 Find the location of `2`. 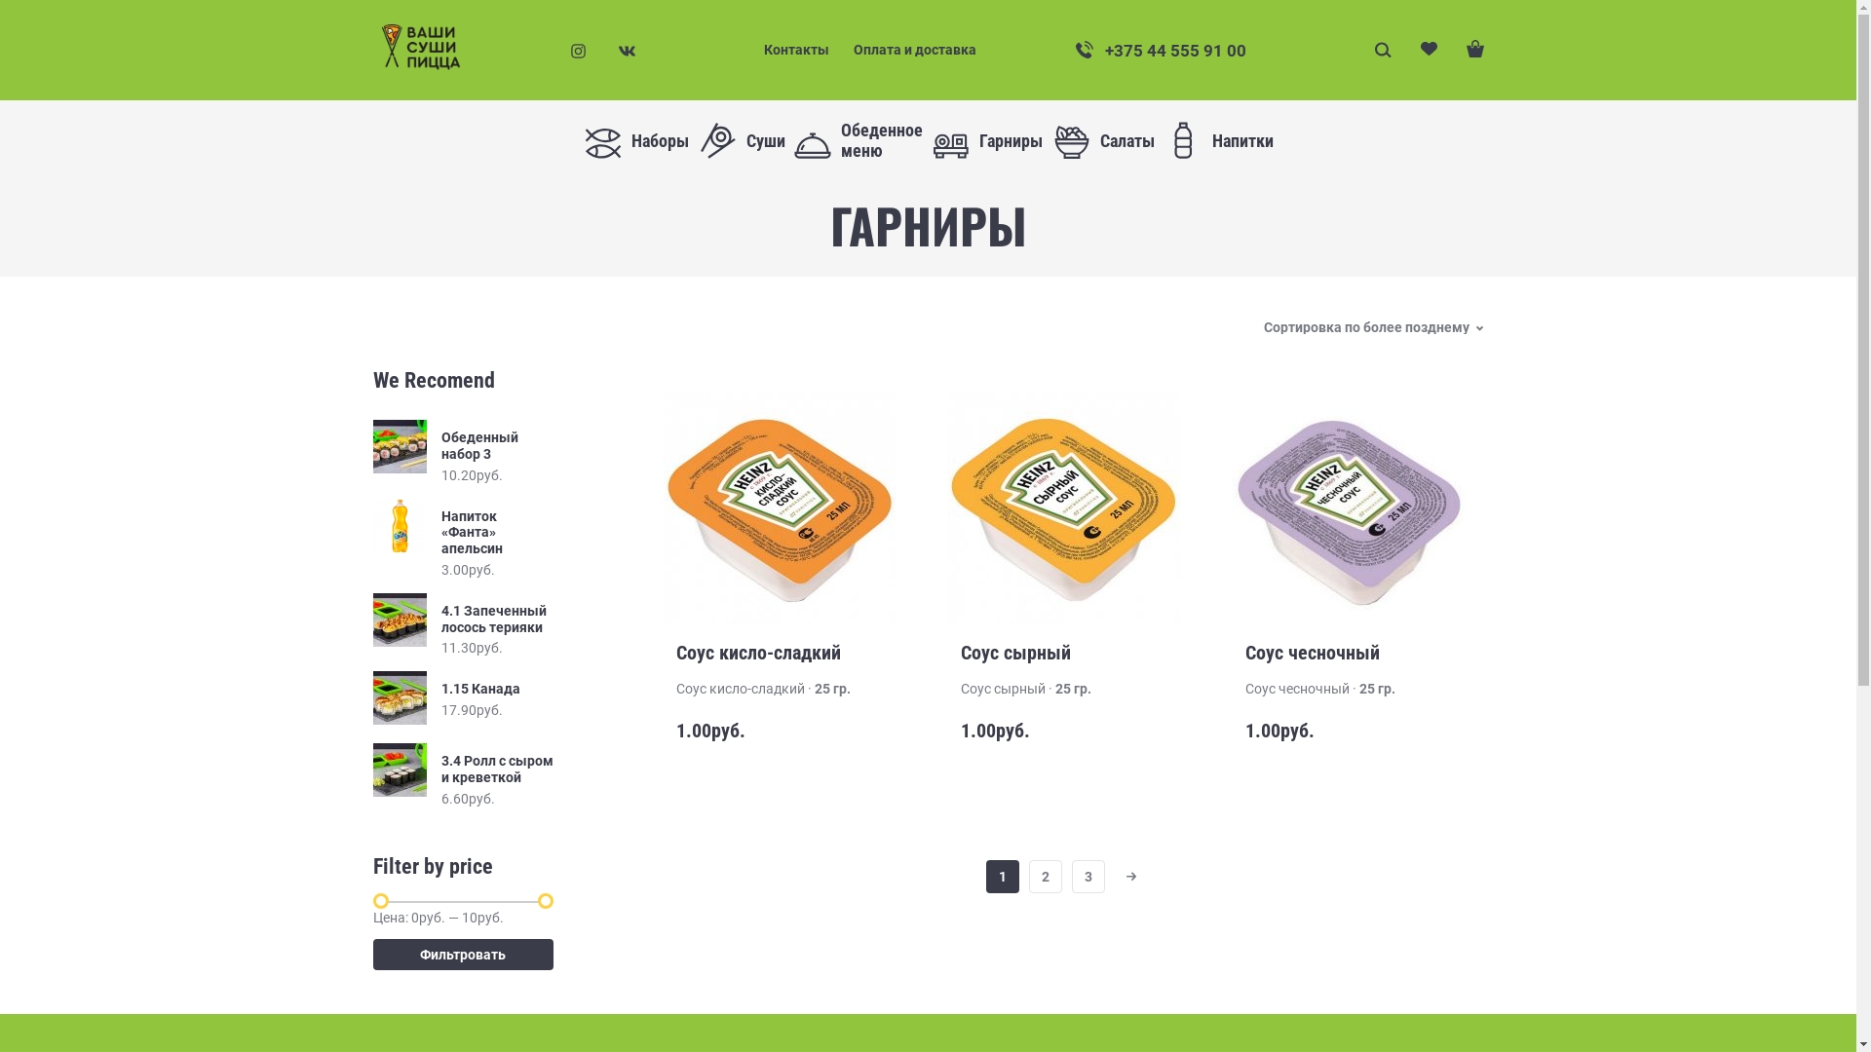

2 is located at coordinates (1046, 877).